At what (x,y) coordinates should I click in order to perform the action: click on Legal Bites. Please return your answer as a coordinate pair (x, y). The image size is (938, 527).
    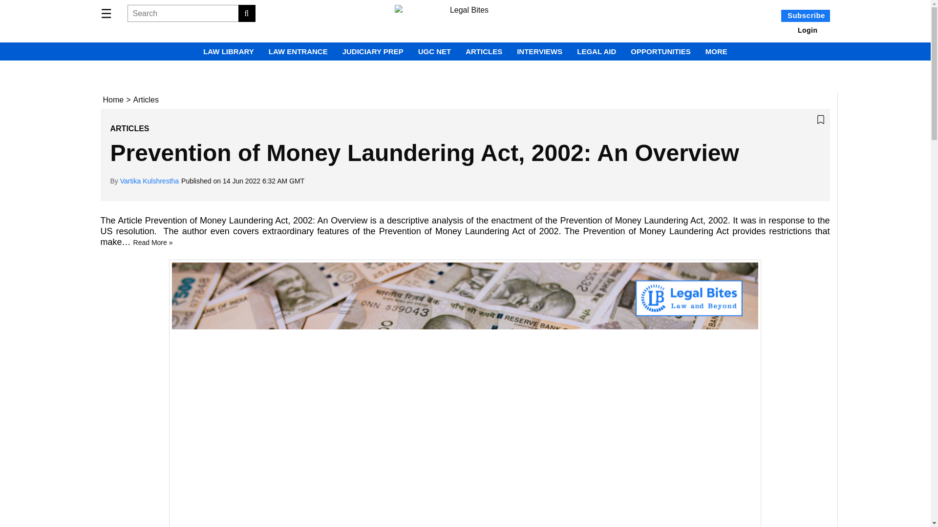
    Looking at the image, I should click on (466, 20).